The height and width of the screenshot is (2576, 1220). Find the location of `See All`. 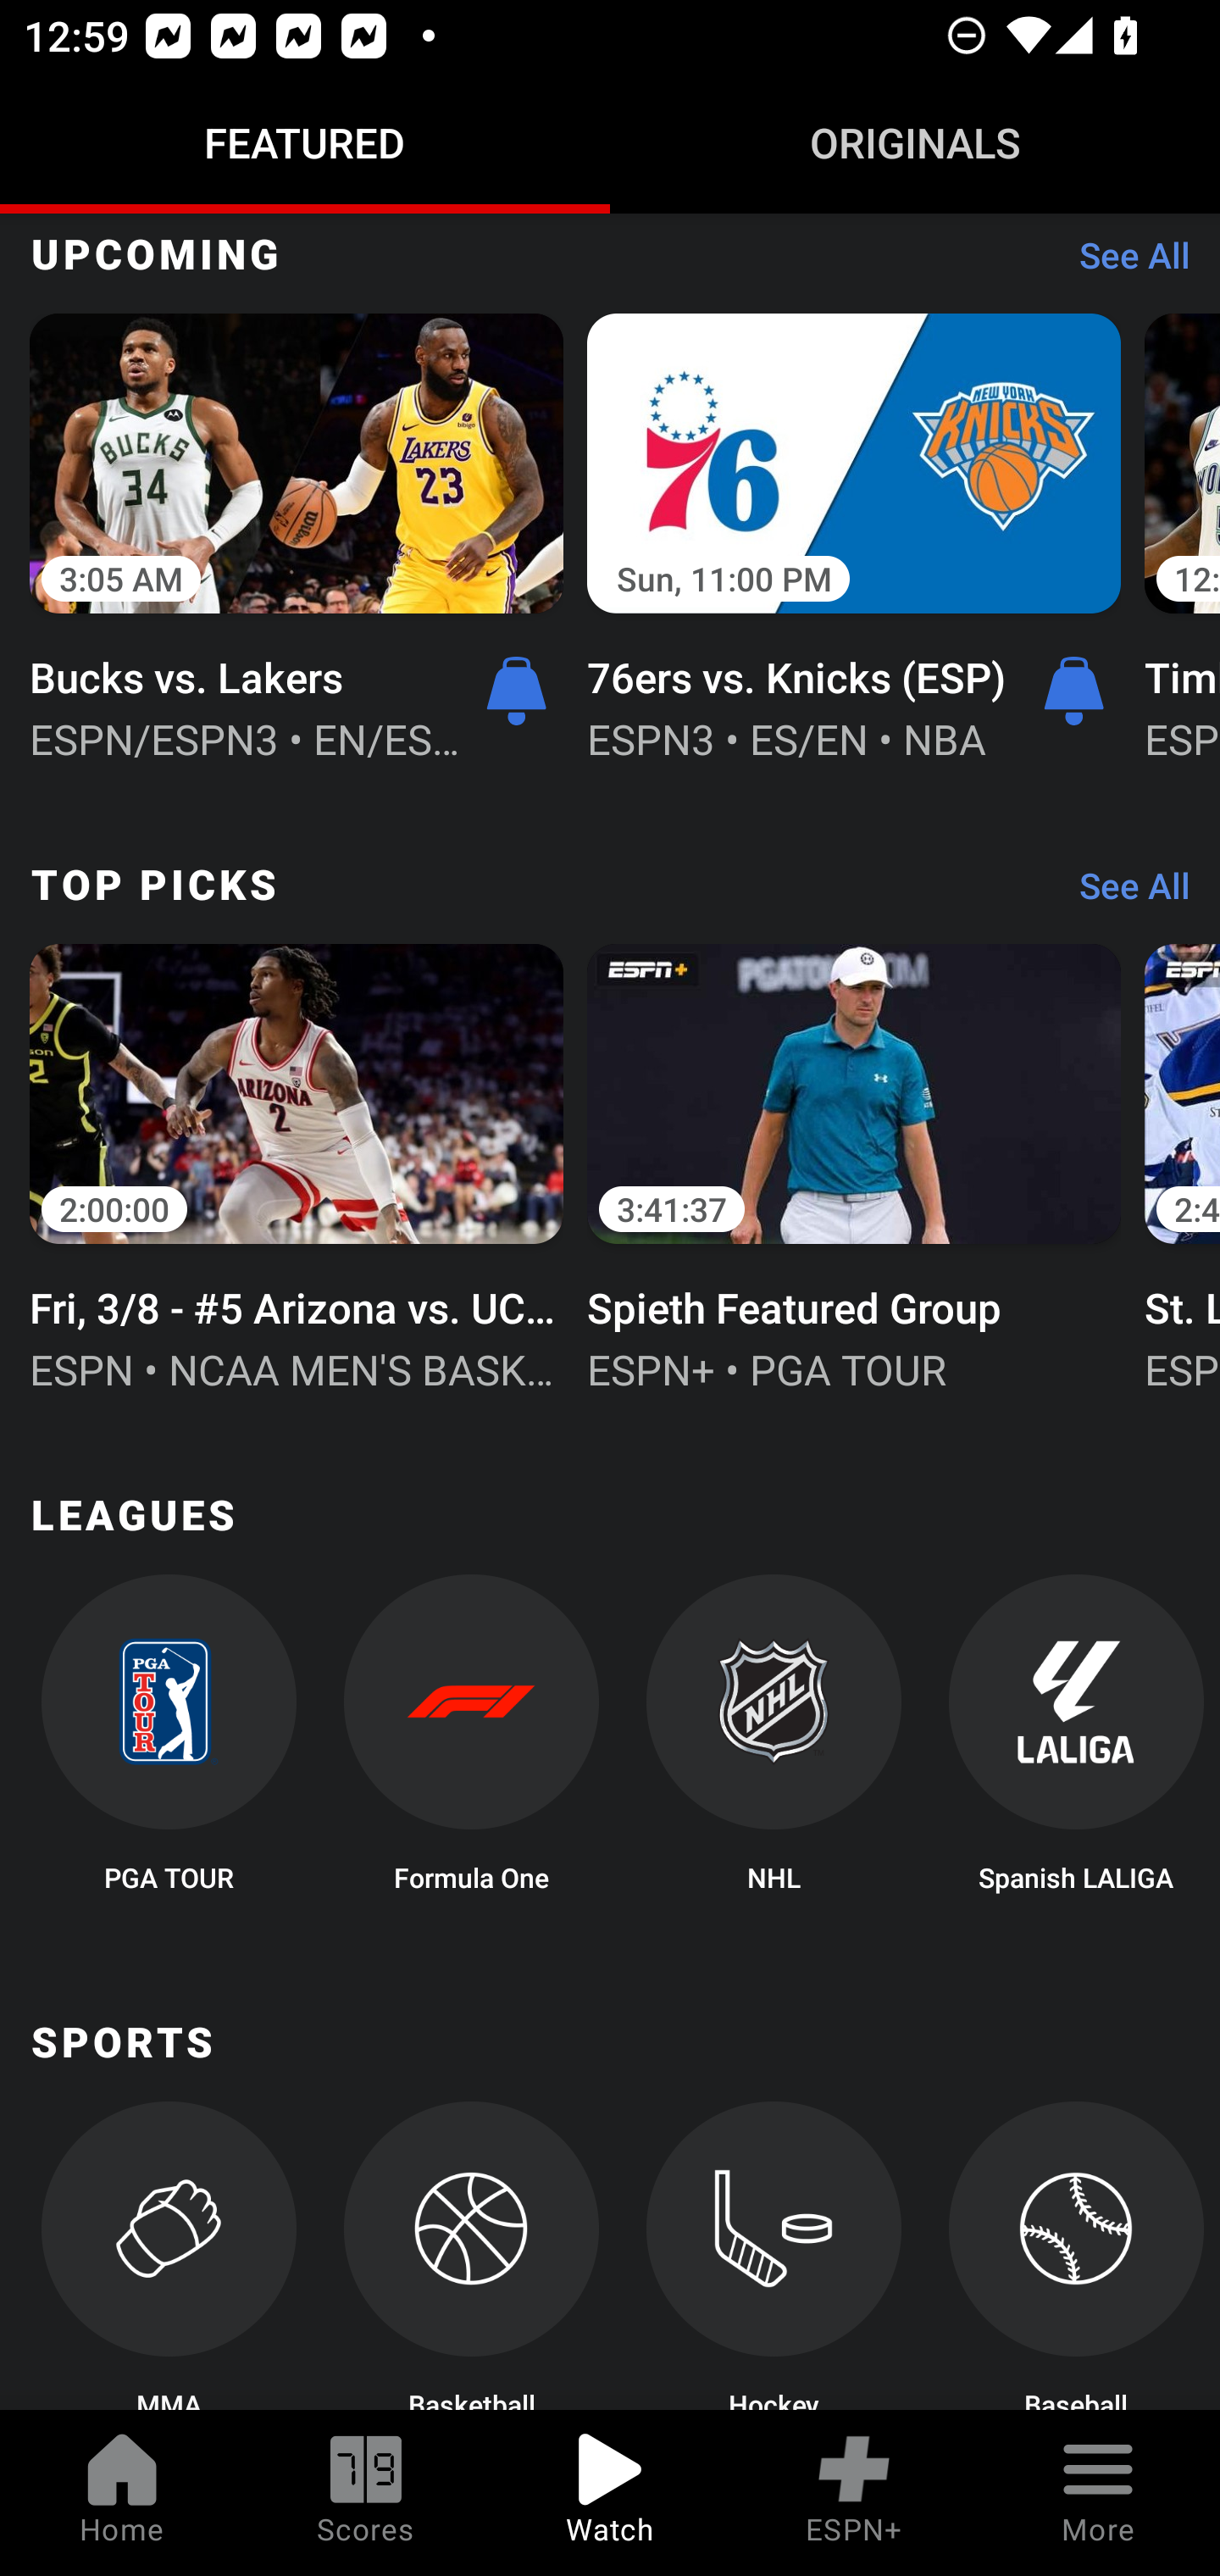

See All is located at coordinates (1123, 893).